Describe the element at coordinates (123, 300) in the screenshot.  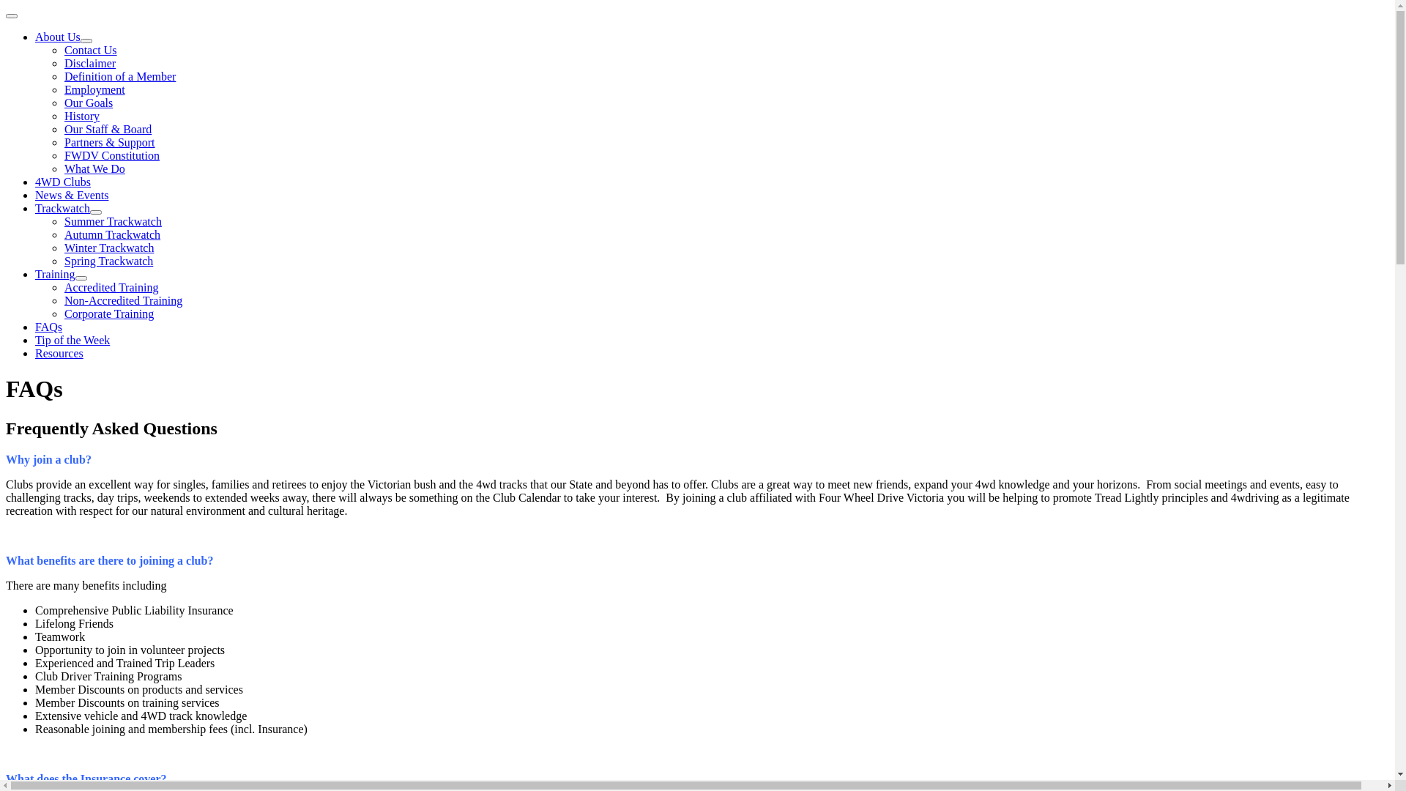
I see `Non-Accredited Training` at that location.